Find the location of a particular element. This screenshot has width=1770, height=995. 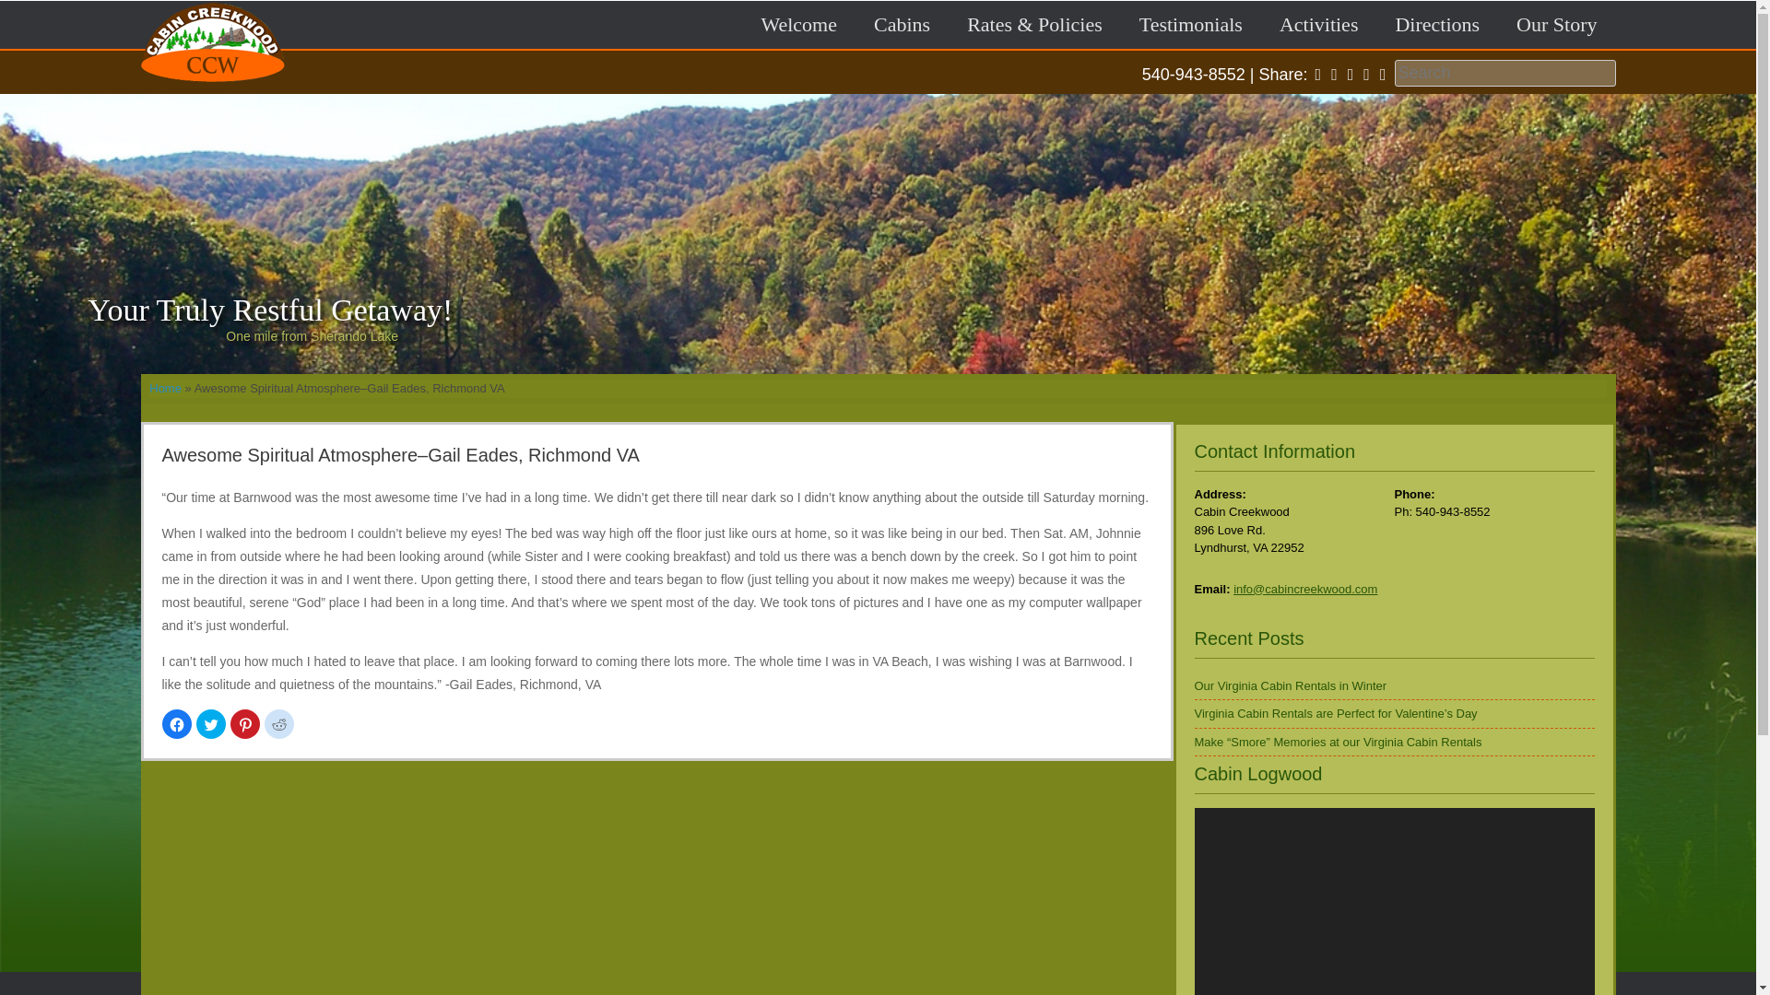

Home is located at coordinates (165, 387).